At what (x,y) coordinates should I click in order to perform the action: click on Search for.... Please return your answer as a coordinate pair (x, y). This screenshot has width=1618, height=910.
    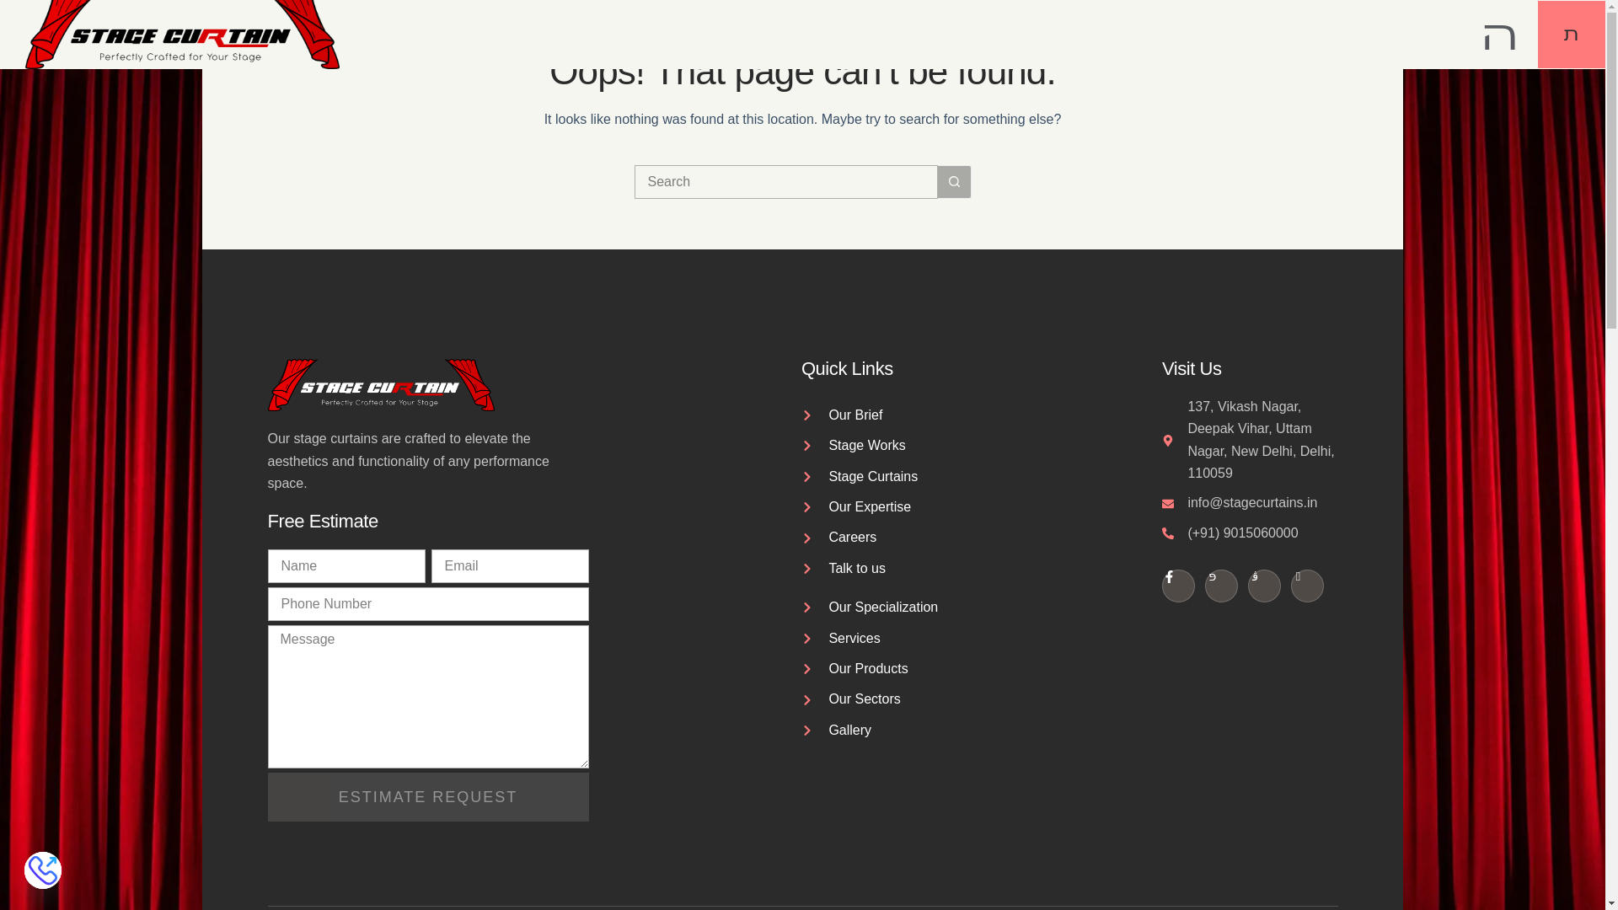
    Looking at the image, I should click on (785, 182).